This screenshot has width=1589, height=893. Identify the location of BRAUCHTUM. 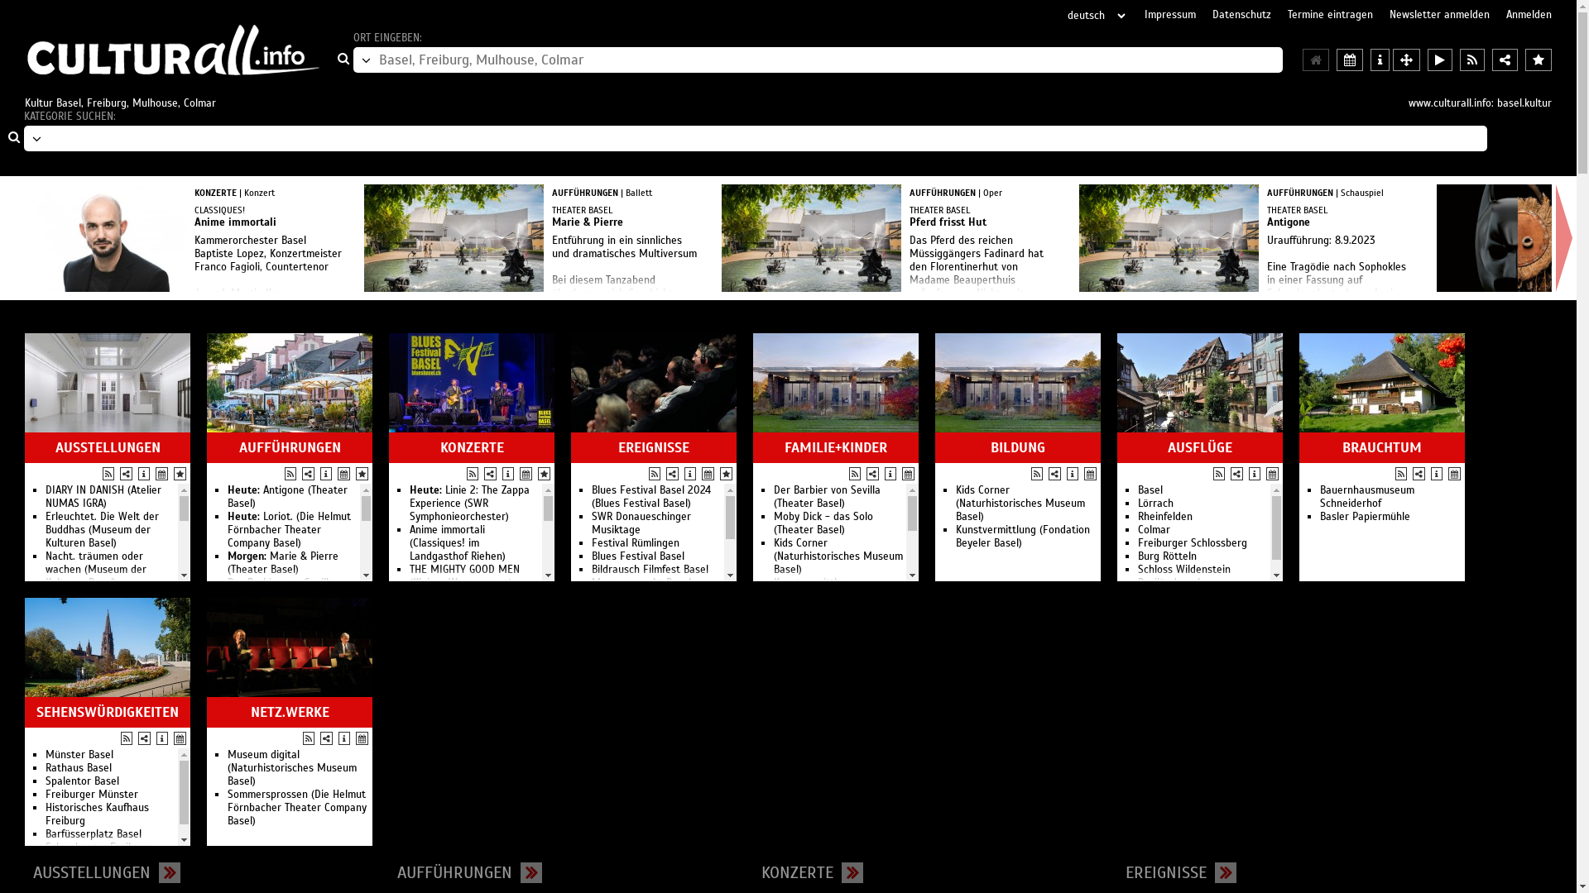
(1382, 448).